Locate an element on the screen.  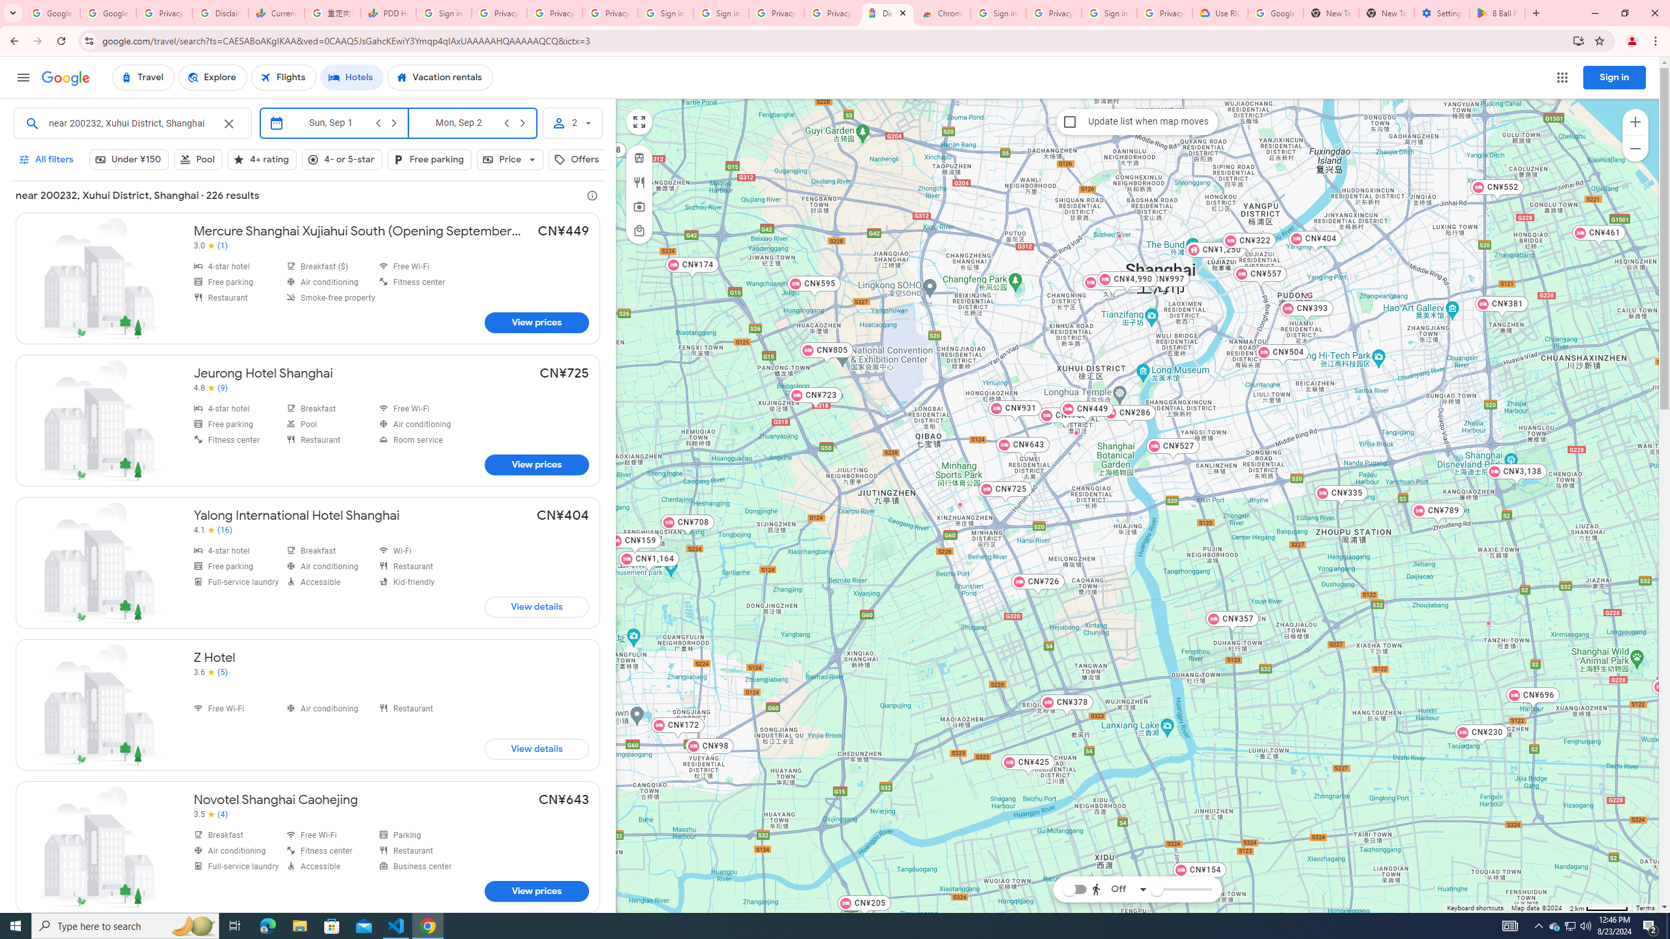
Check-out is located at coordinates (458, 123).